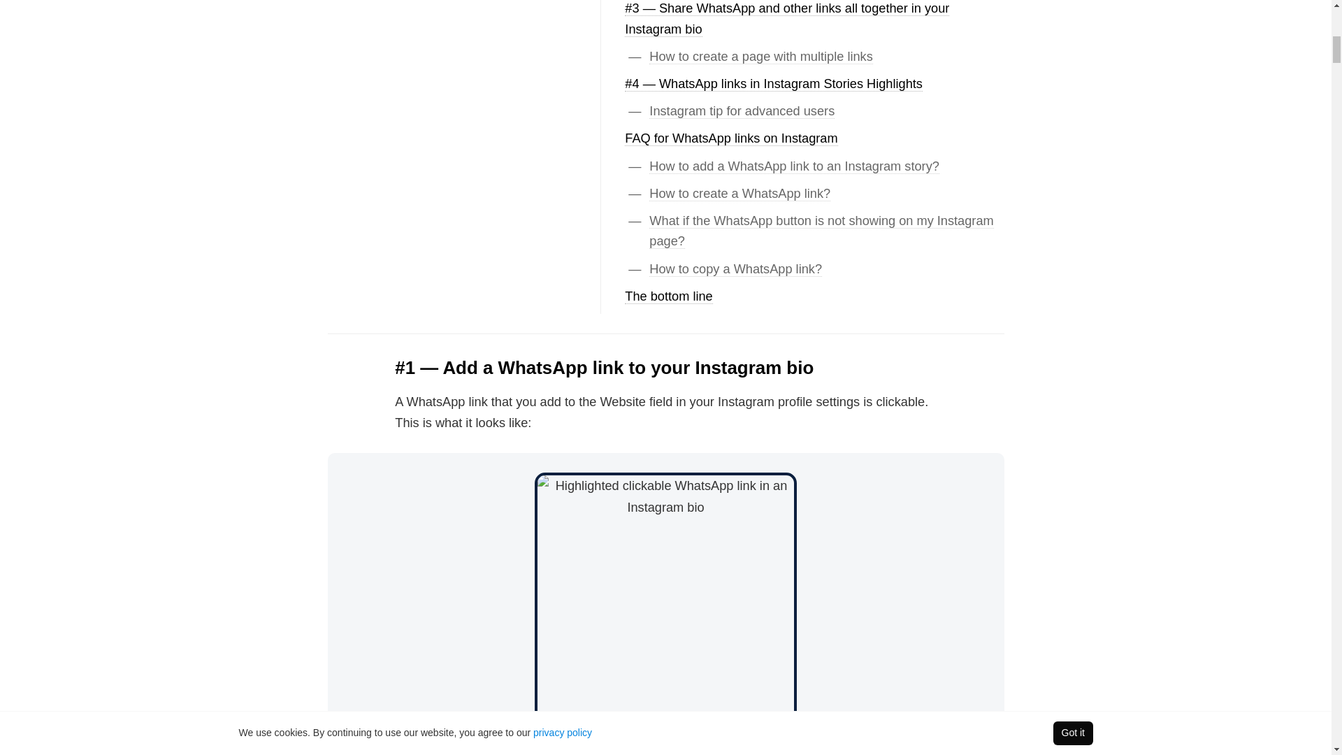 This screenshot has height=755, width=1342. I want to click on The bottom line, so click(668, 296).